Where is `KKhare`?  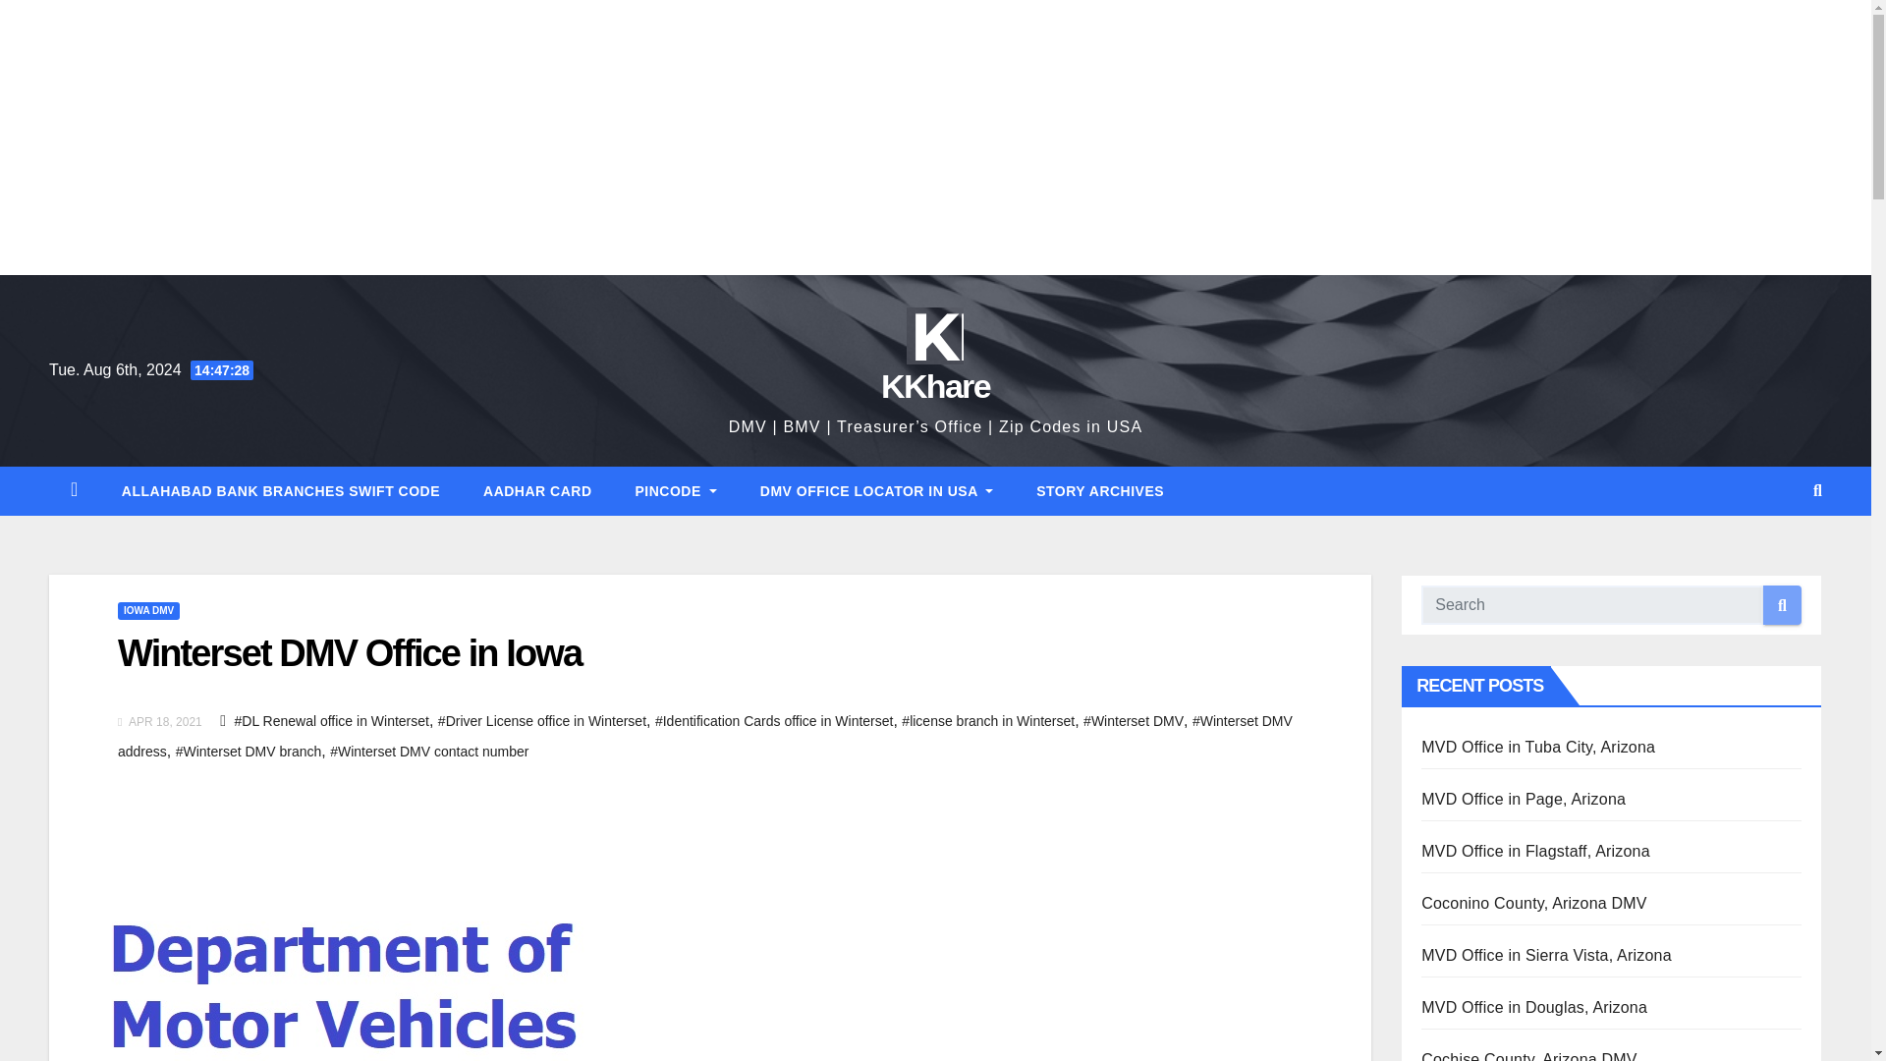
KKhare is located at coordinates (935, 385).